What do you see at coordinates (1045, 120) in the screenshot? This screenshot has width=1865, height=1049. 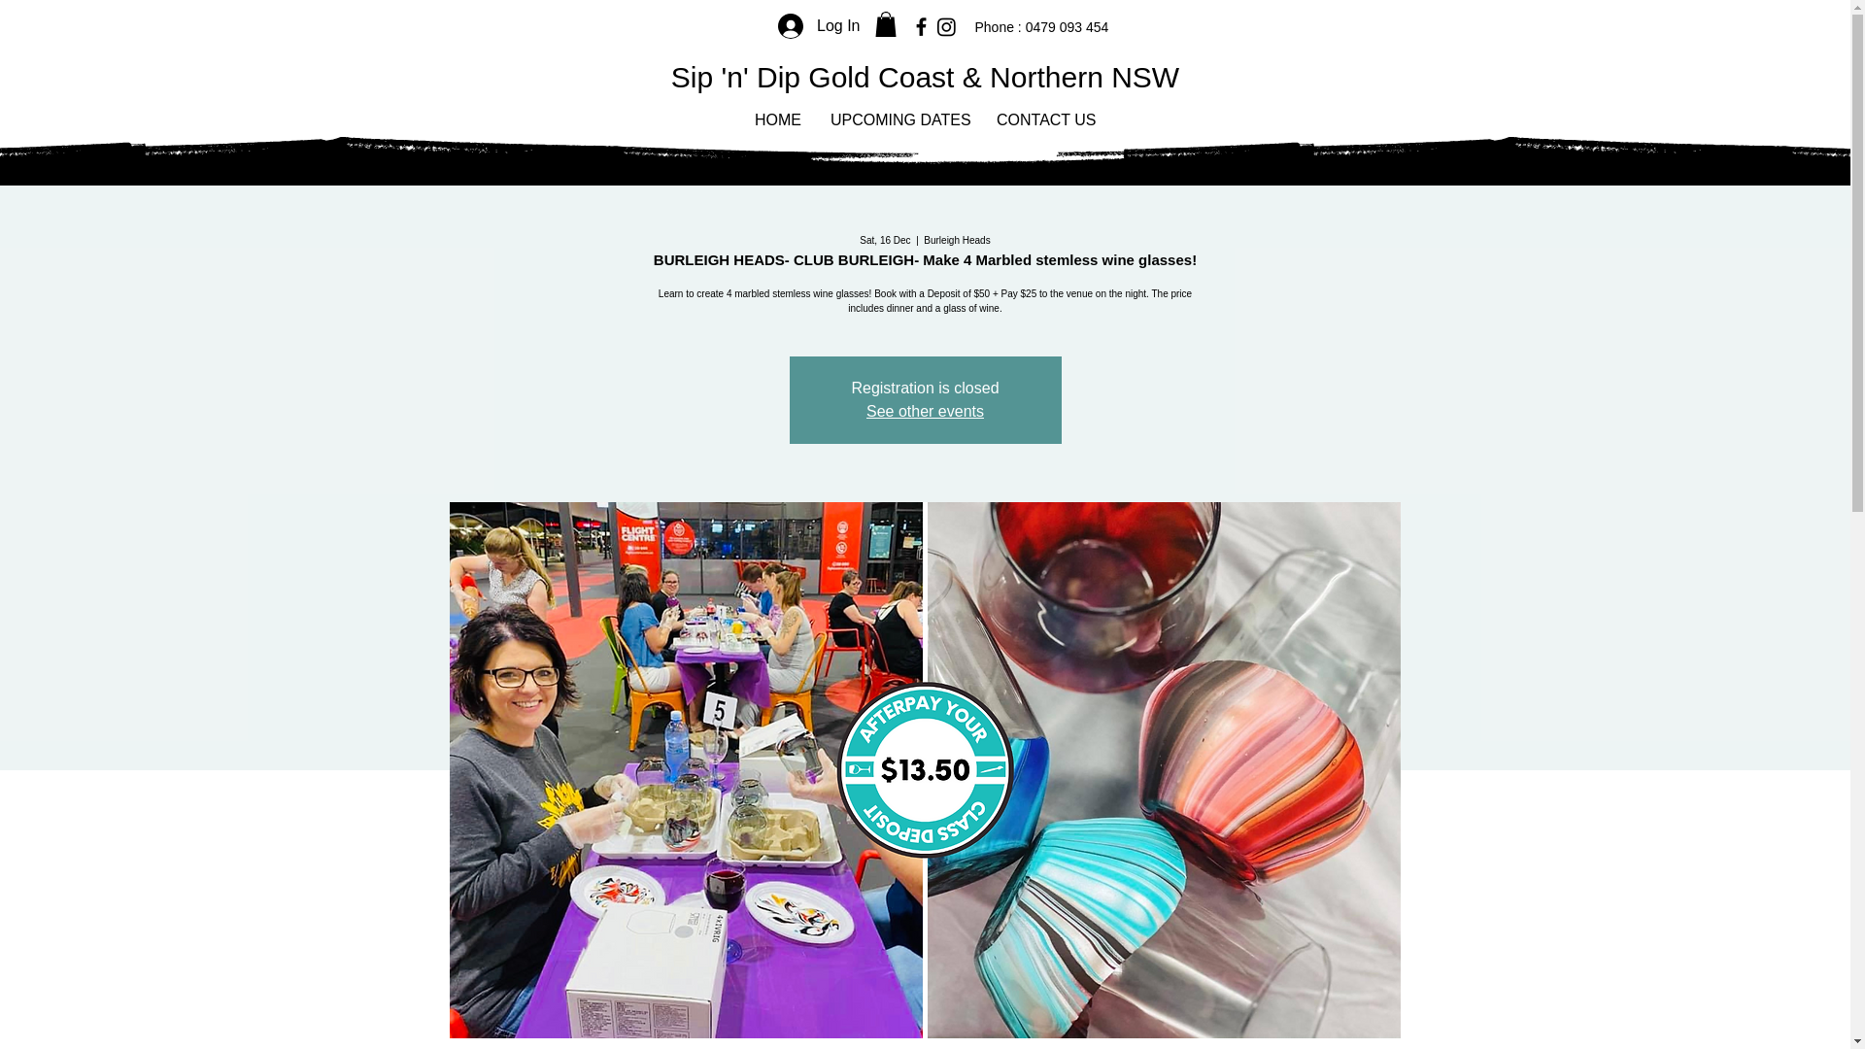 I see `CONTACT US` at bounding box center [1045, 120].